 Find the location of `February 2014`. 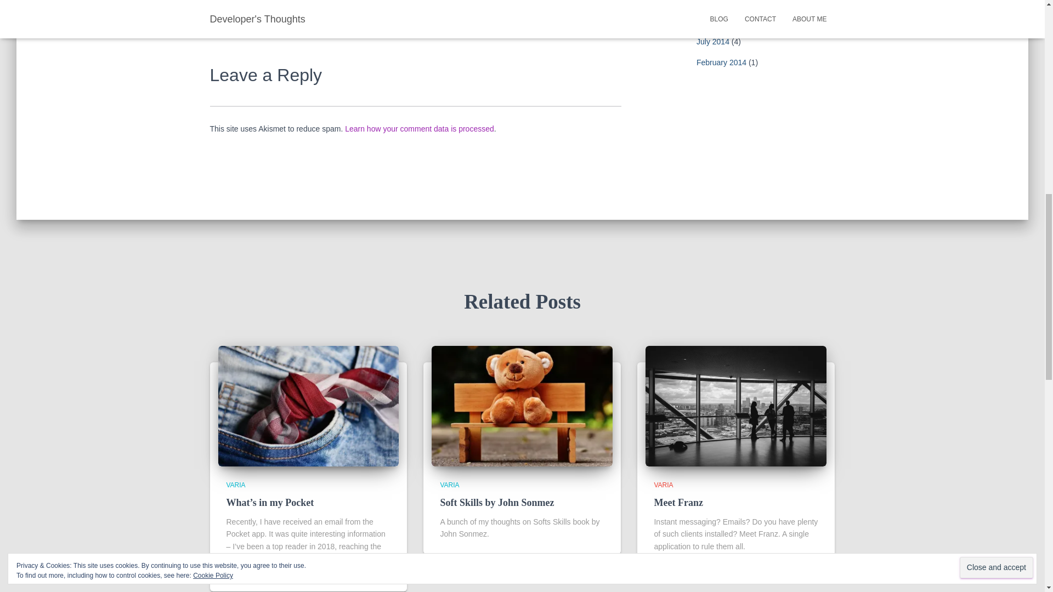

February 2014 is located at coordinates (721, 62).